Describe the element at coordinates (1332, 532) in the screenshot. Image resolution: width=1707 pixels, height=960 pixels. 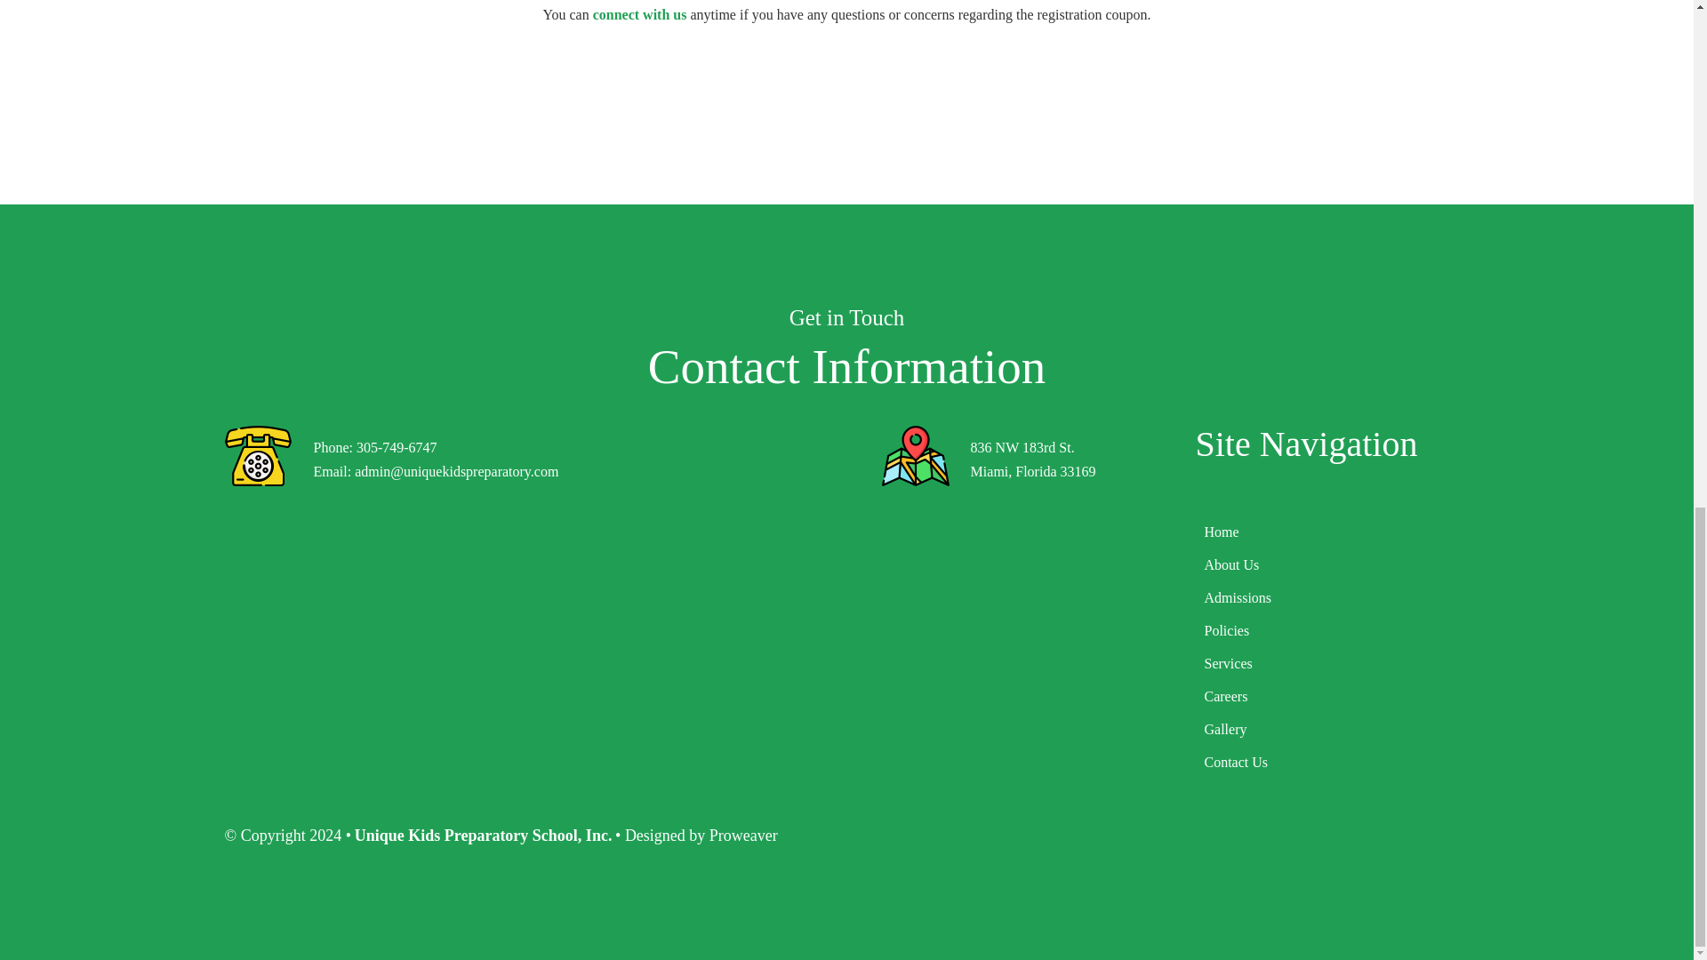
I see `Home` at that location.